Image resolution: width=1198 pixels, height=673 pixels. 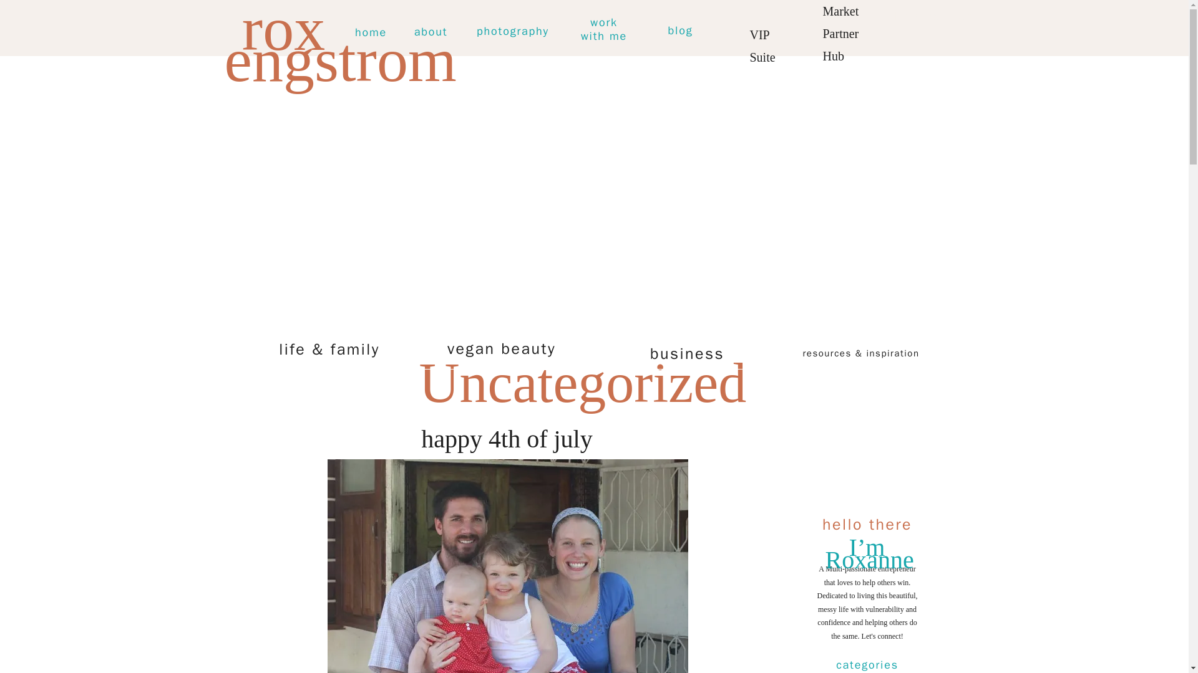 What do you see at coordinates (513, 31) in the screenshot?
I see `blog` at bounding box center [513, 31].